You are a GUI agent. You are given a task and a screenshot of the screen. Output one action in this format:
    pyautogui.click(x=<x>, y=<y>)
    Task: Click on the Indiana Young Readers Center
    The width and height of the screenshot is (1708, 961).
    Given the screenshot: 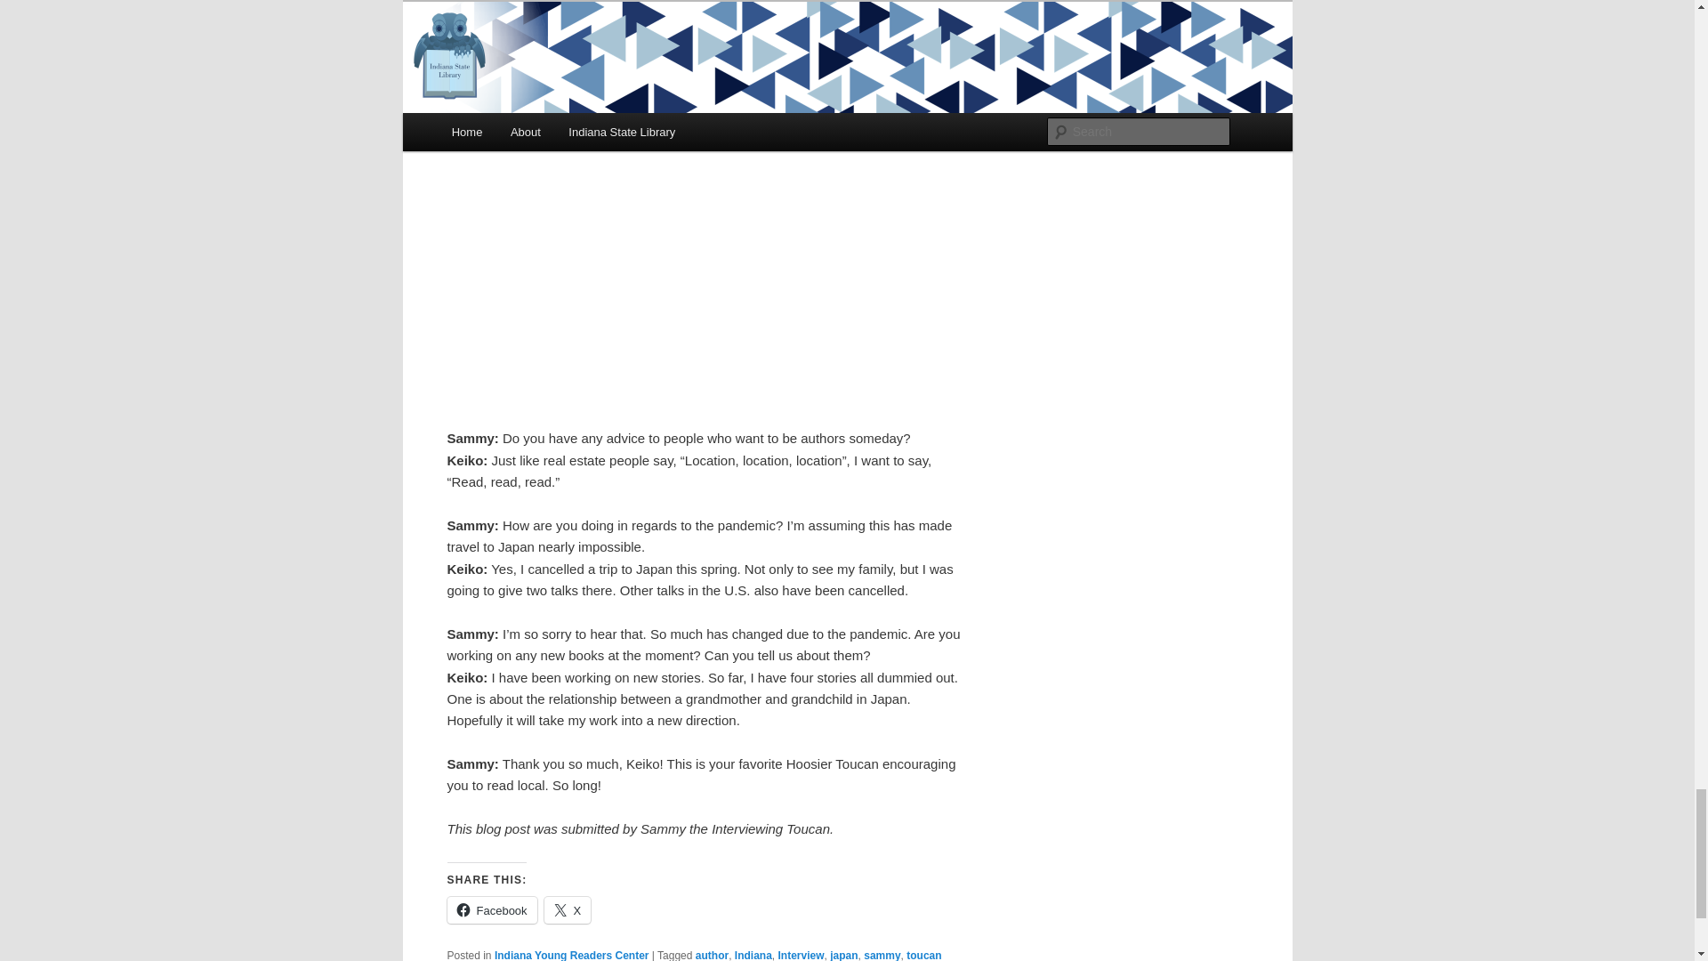 What is the action you would take?
    pyautogui.click(x=571, y=956)
    